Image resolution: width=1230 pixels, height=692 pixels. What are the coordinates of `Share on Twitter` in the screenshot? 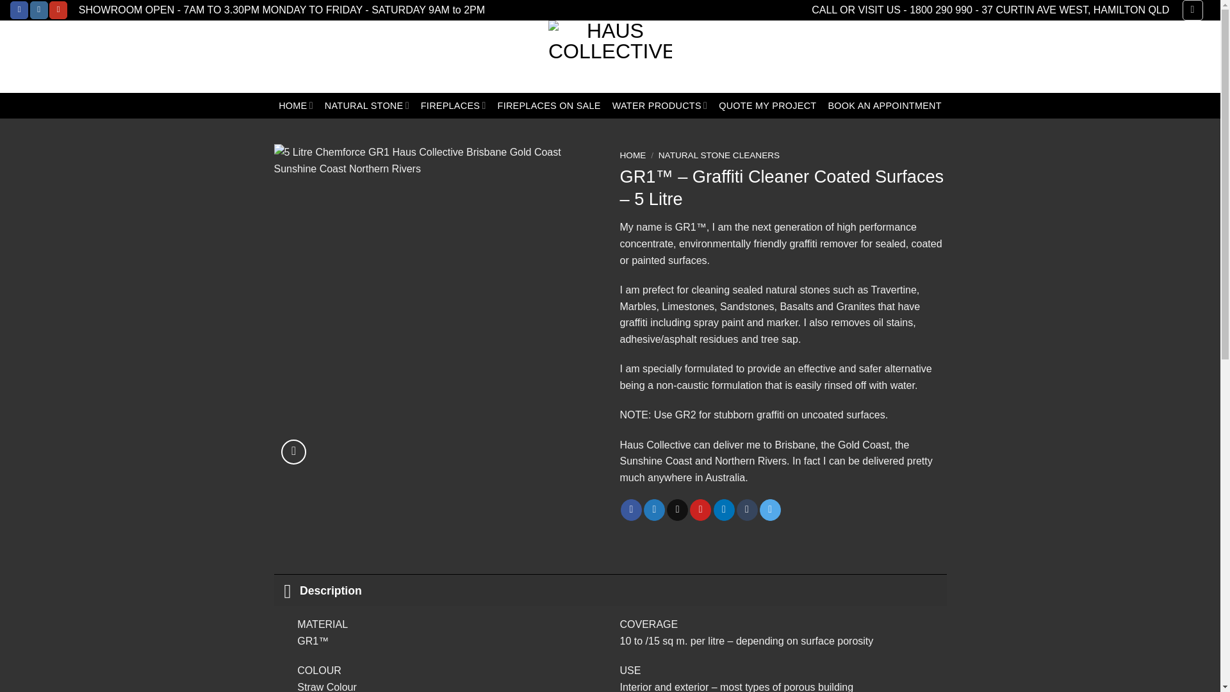 It's located at (654, 510).